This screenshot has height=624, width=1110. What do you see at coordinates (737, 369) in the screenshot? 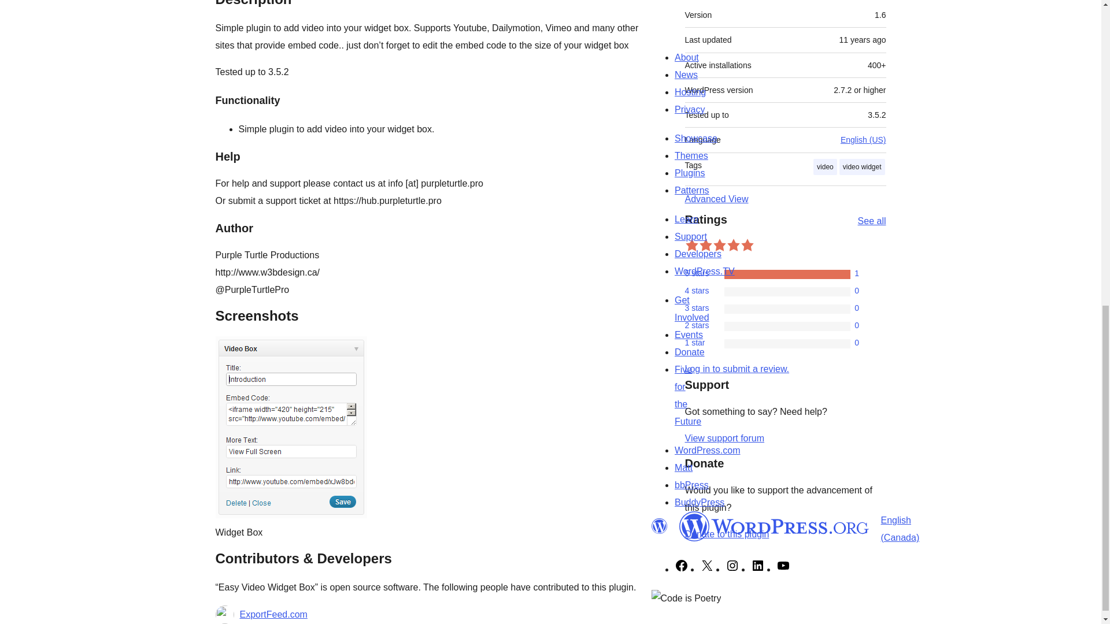
I see `Log in to WordPress.org` at bounding box center [737, 369].